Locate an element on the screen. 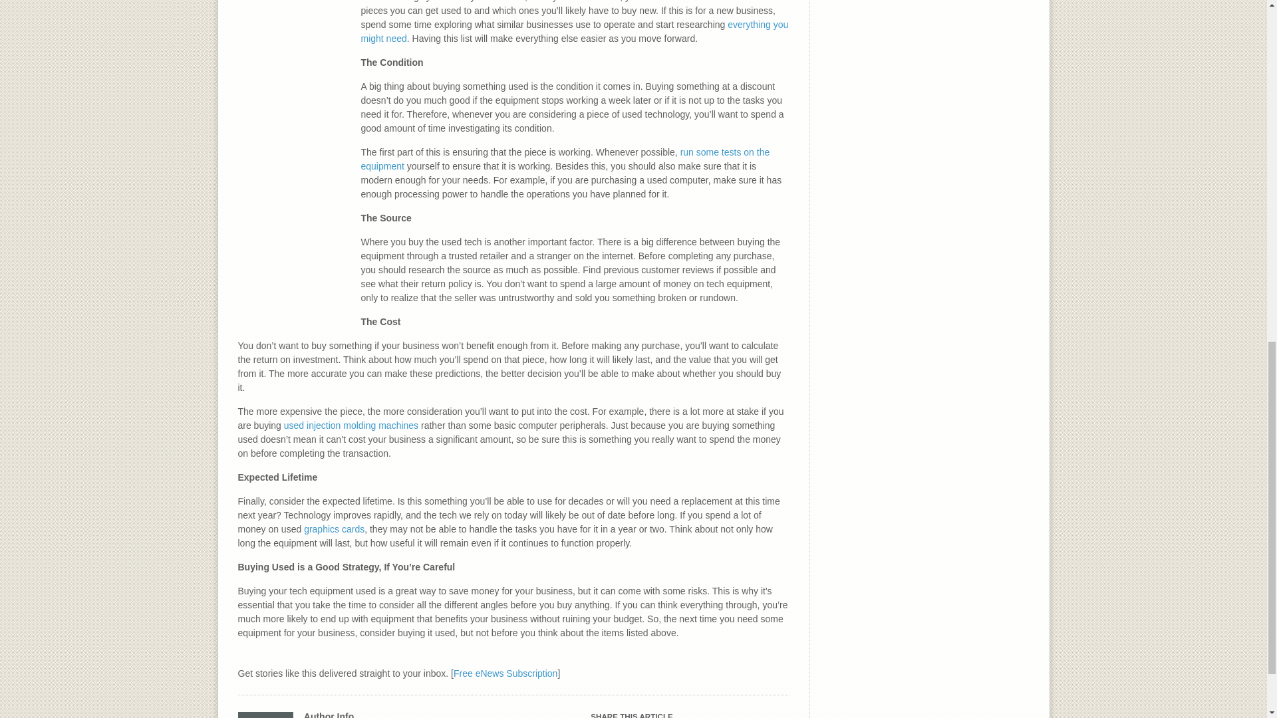 Image resolution: width=1277 pixels, height=718 pixels. graphics cards is located at coordinates (334, 529).